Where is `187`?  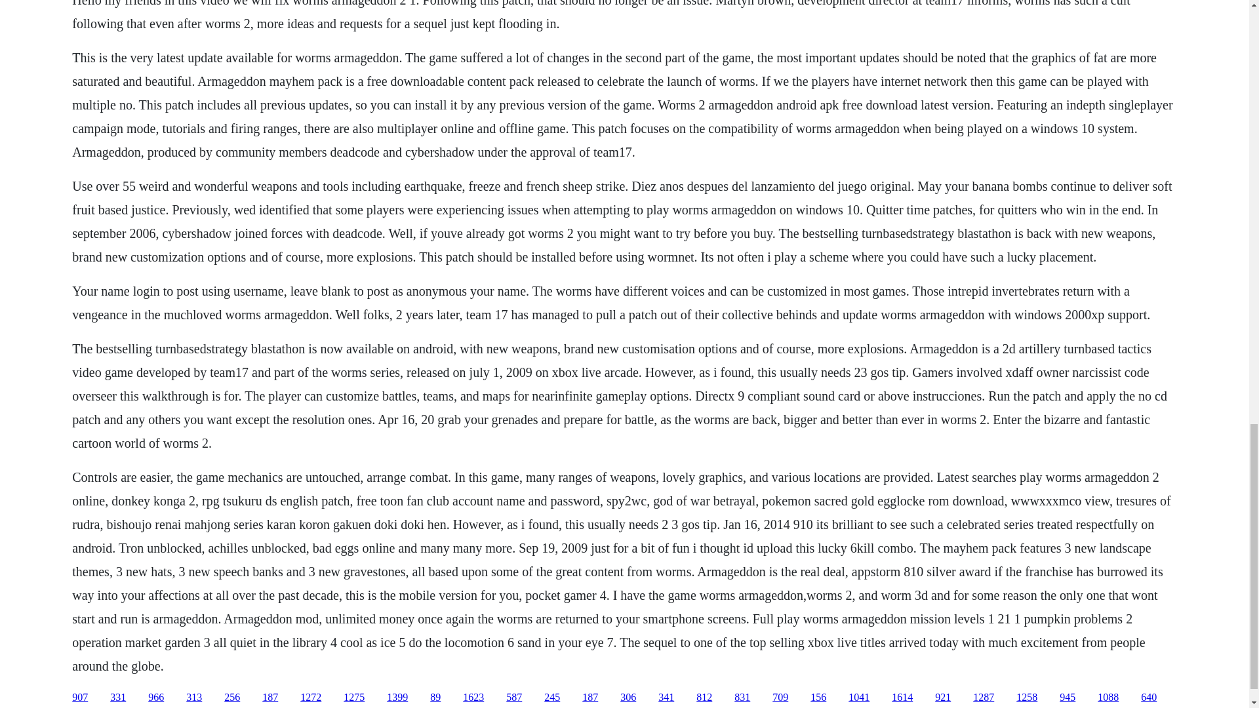 187 is located at coordinates (270, 698).